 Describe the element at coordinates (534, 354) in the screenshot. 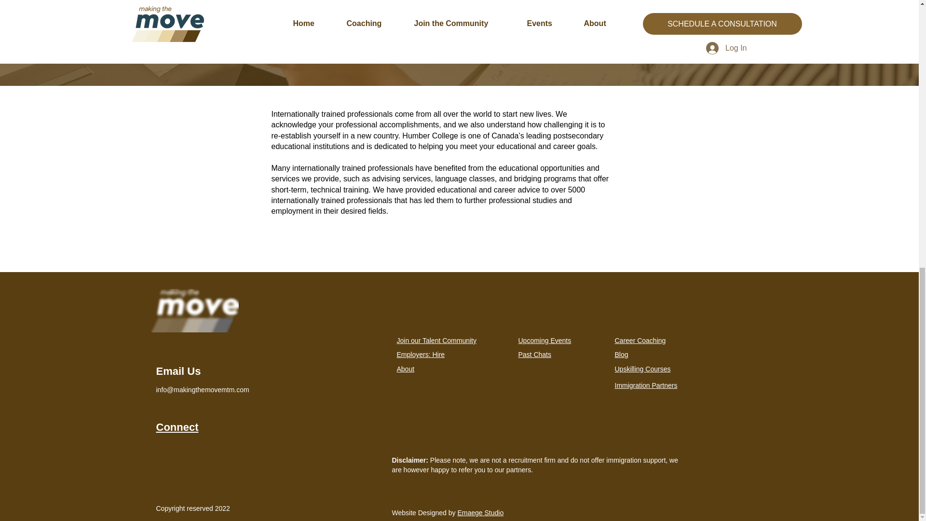

I see `Past Chats` at that location.